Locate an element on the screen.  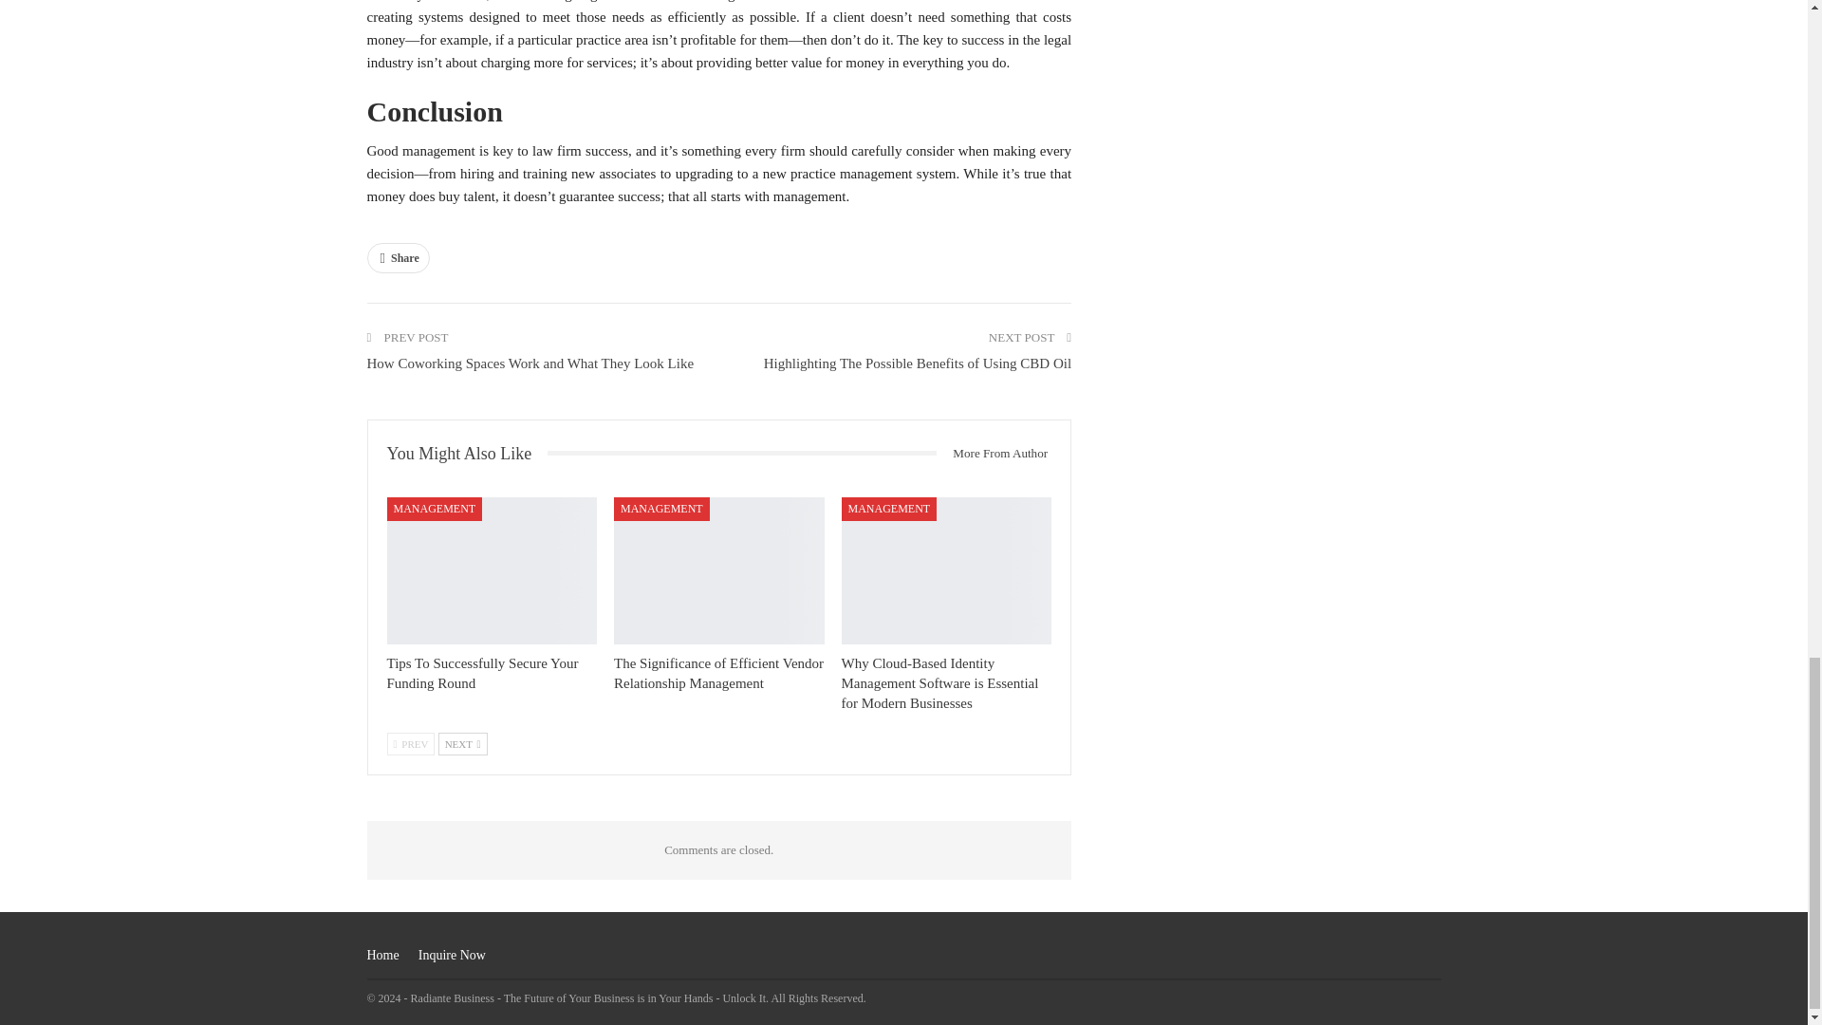
Tips To Successfully Secure Your Funding Round is located at coordinates (482, 673).